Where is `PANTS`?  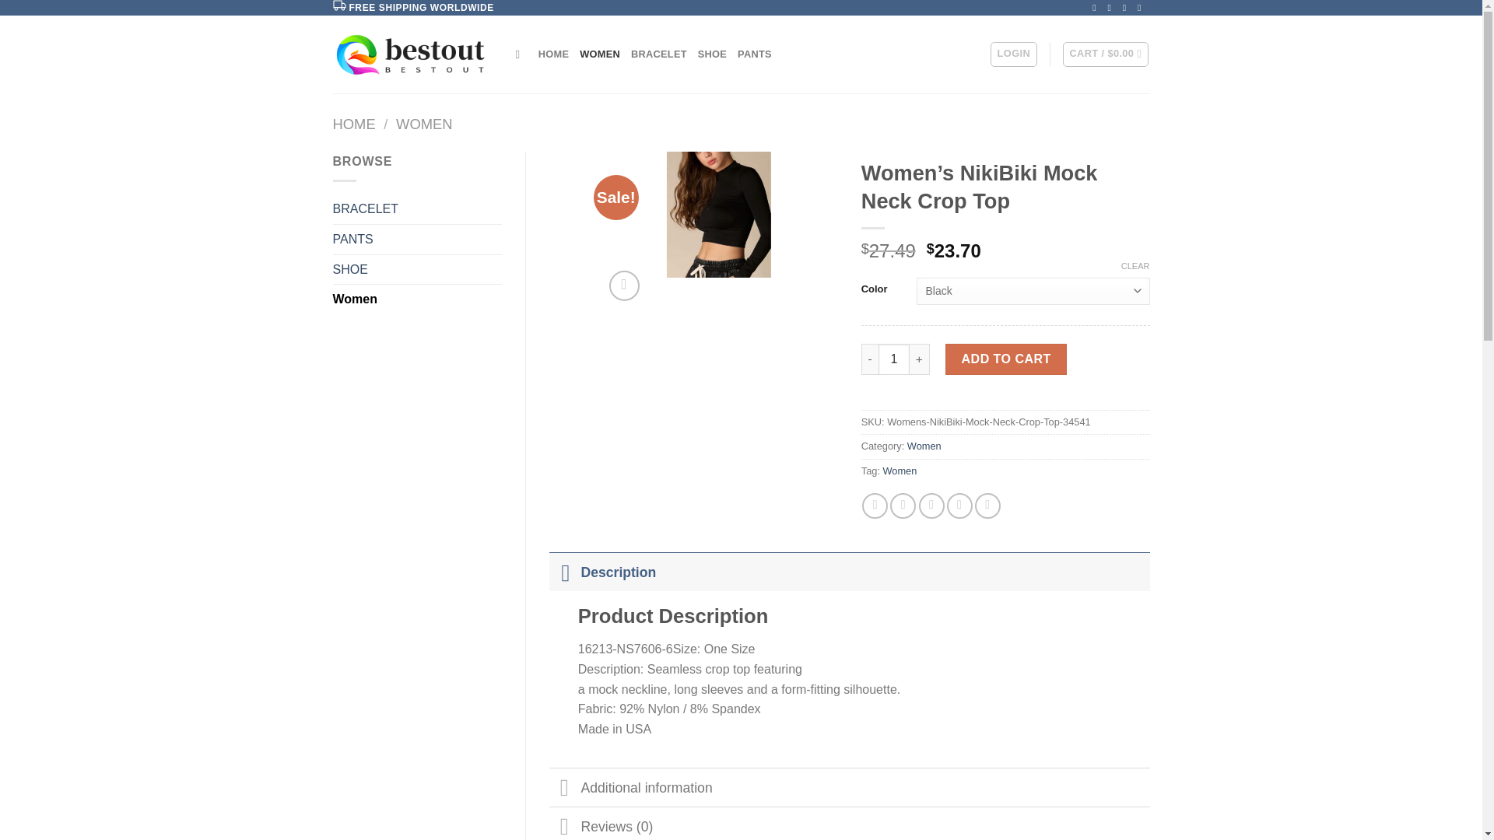 PANTS is located at coordinates (417, 240).